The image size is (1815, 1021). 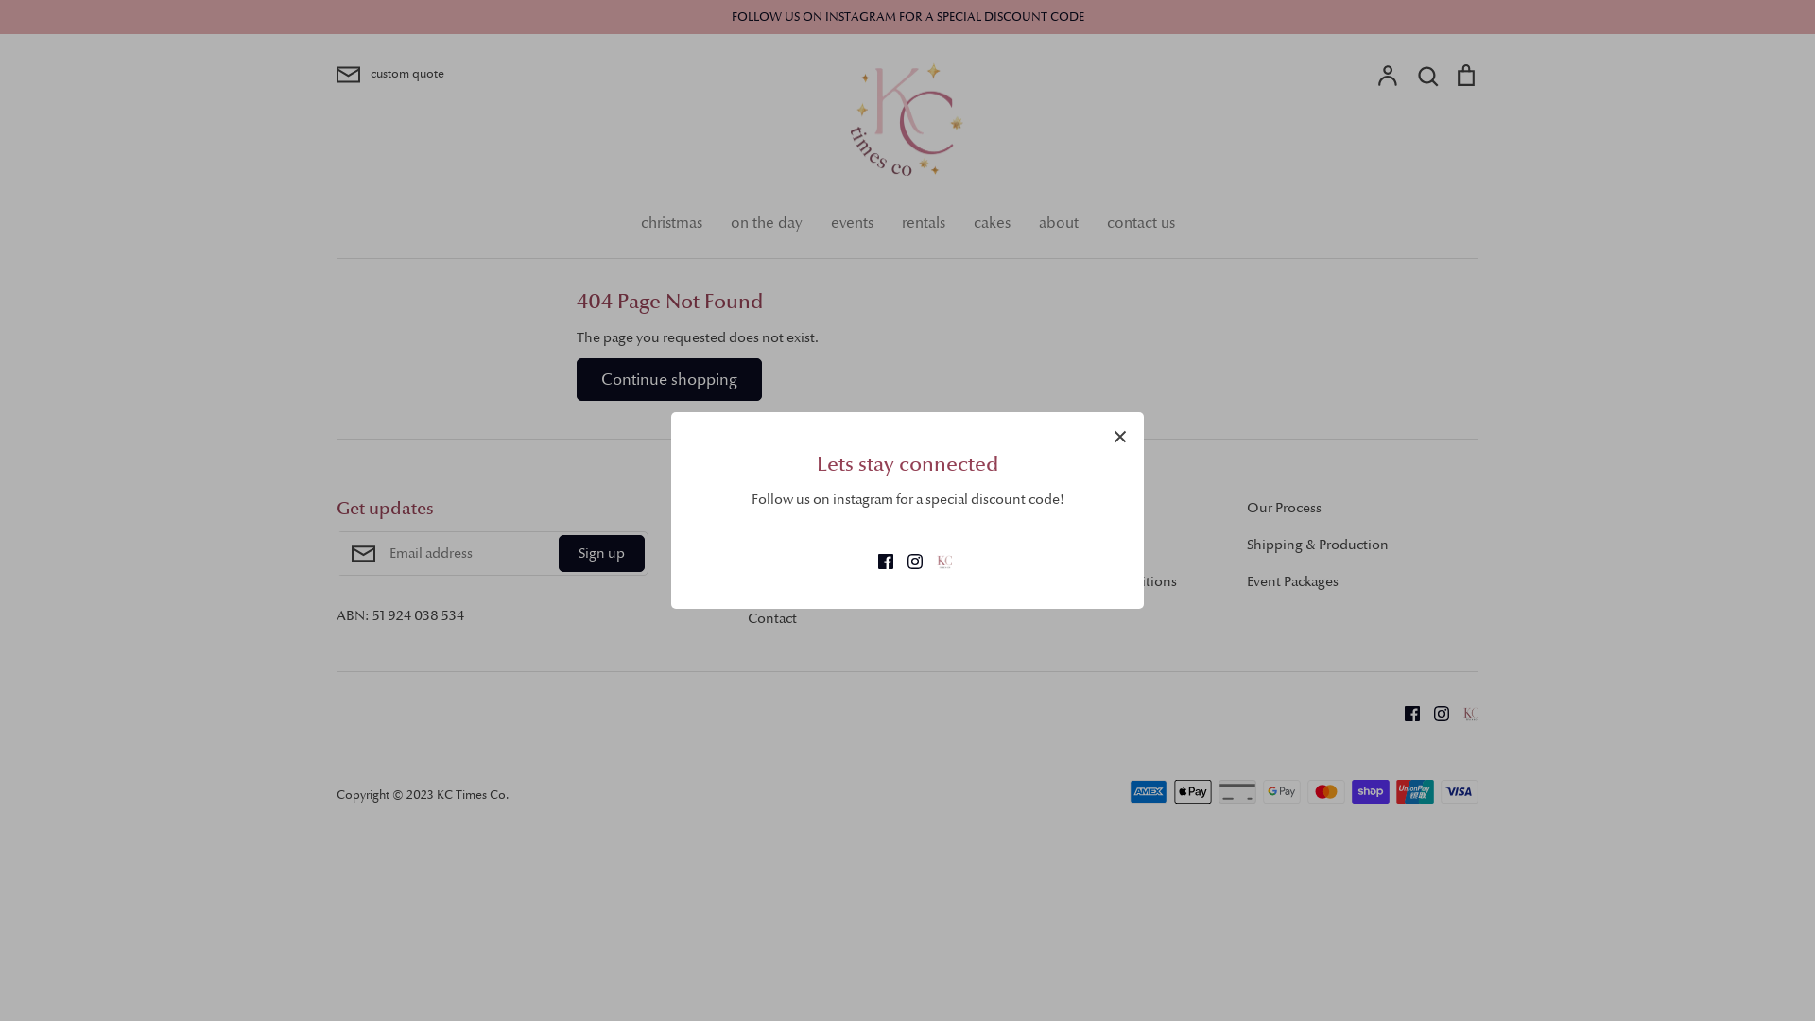 What do you see at coordinates (772, 618) in the screenshot?
I see `Contact` at bounding box center [772, 618].